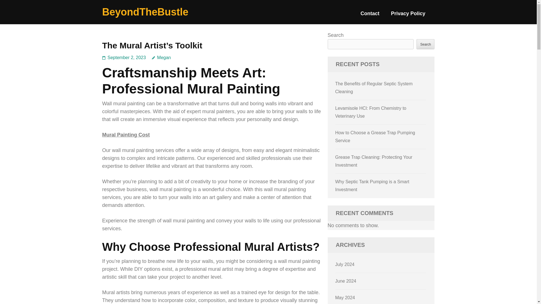 Image resolution: width=541 pixels, height=304 pixels. I want to click on September 2, 2023, so click(127, 57).